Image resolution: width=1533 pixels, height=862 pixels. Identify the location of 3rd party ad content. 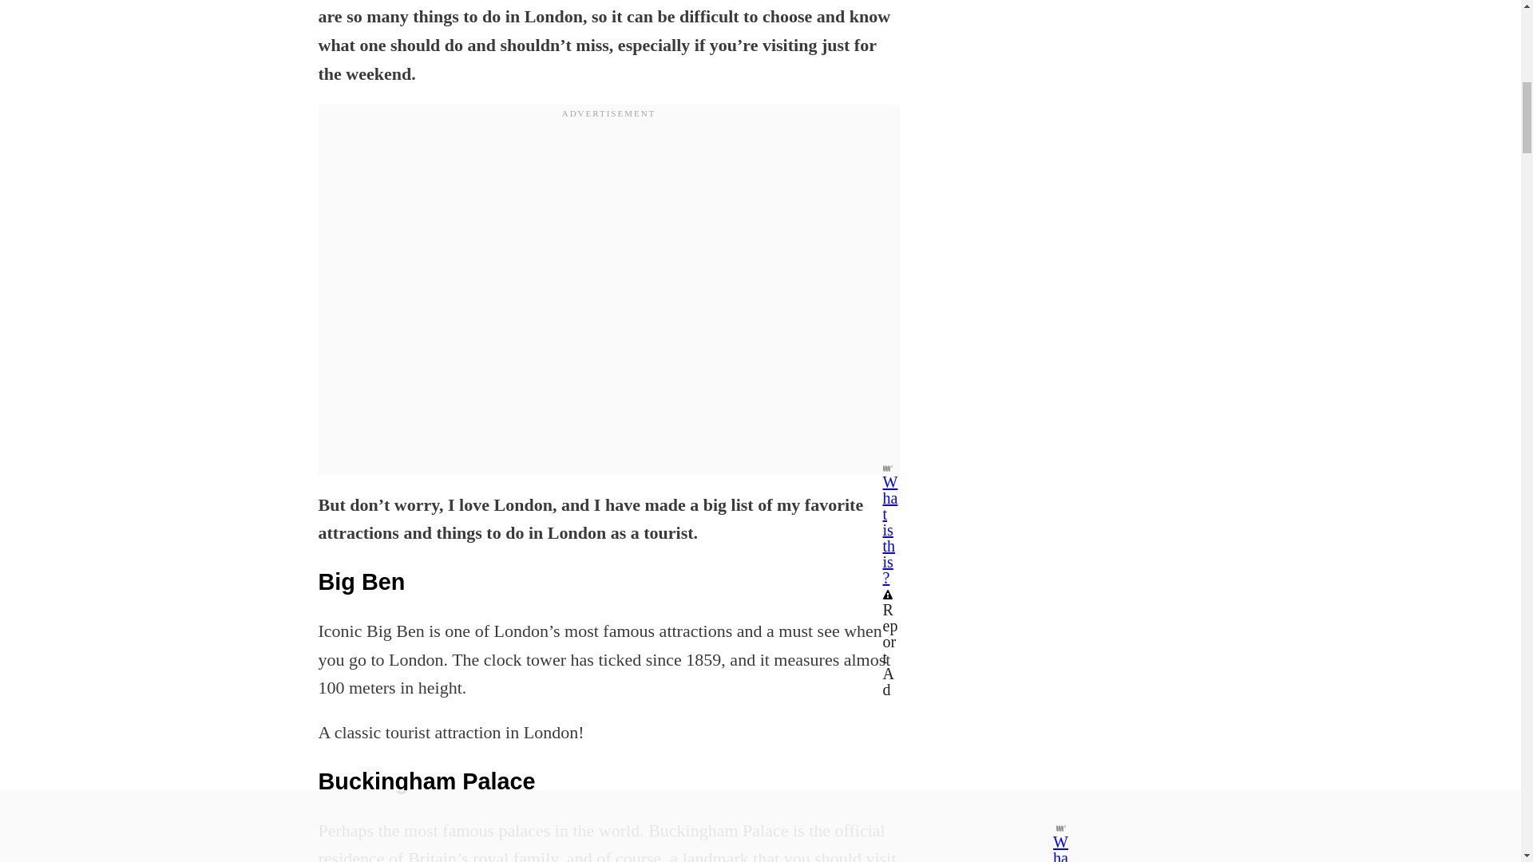
(608, 223).